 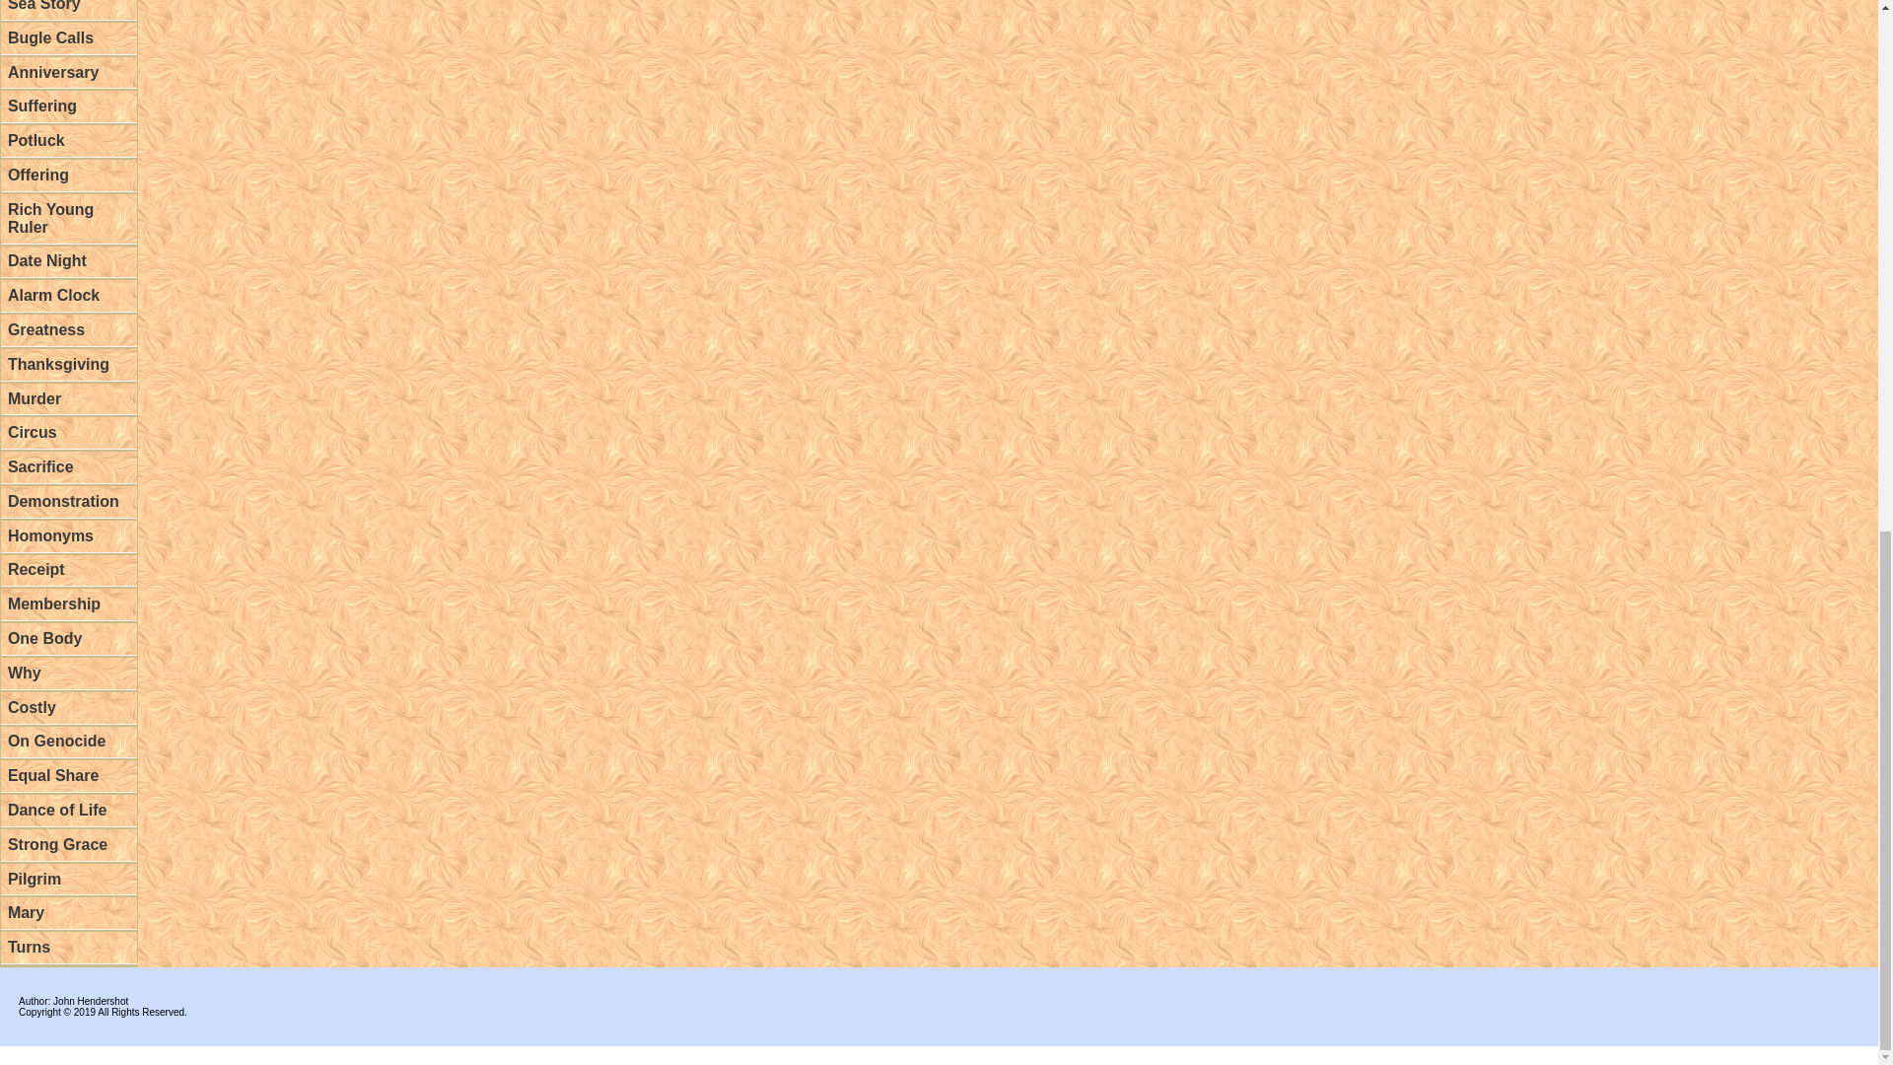 What do you see at coordinates (69, 262) in the screenshot?
I see `Date Night` at bounding box center [69, 262].